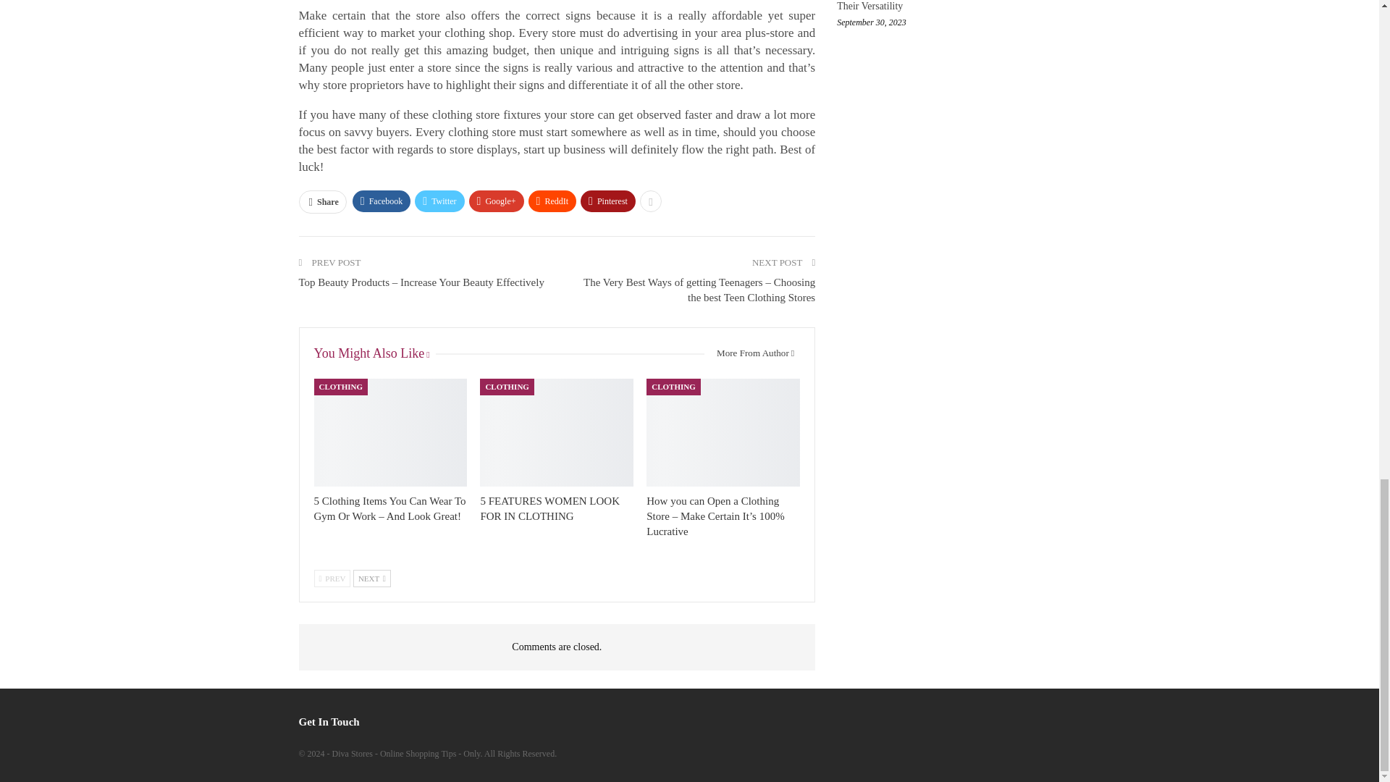  Describe the element at coordinates (375, 353) in the screenshot. I see `You Might Also Like` at that location.